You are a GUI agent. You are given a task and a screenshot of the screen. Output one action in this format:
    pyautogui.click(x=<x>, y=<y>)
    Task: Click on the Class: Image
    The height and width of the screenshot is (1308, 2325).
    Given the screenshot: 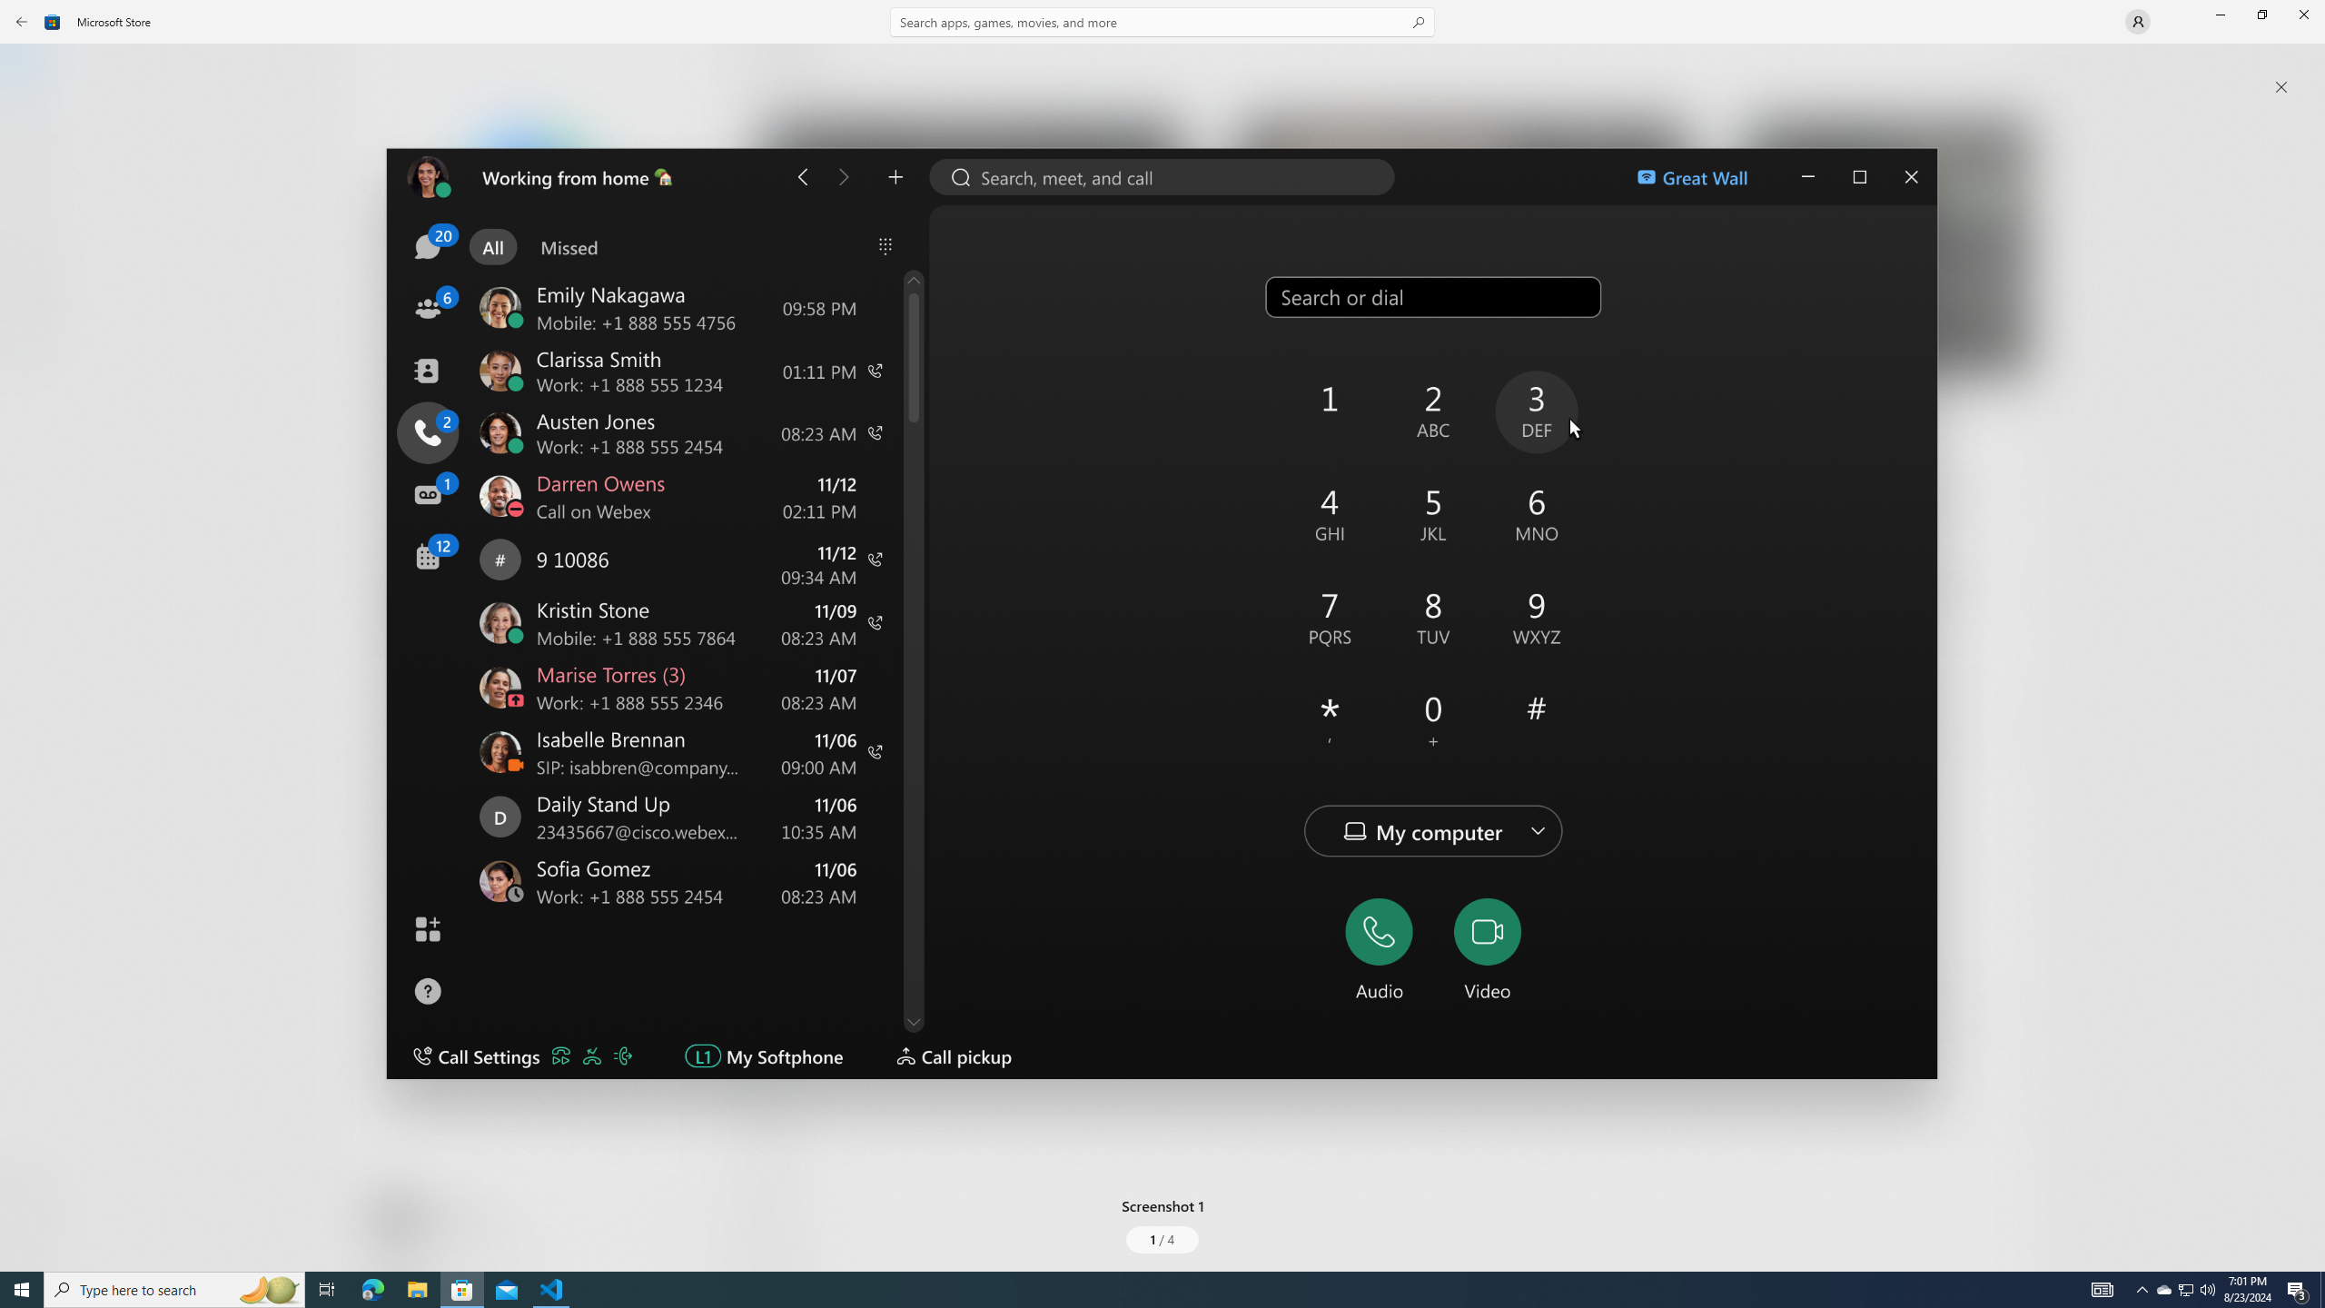 What is the action you would take?
    pyautogui.click(x=1162, y=645)
    